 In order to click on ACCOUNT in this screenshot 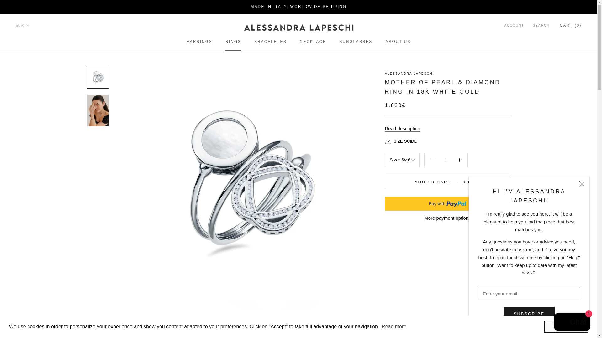, I will do `click(356, 42)`.